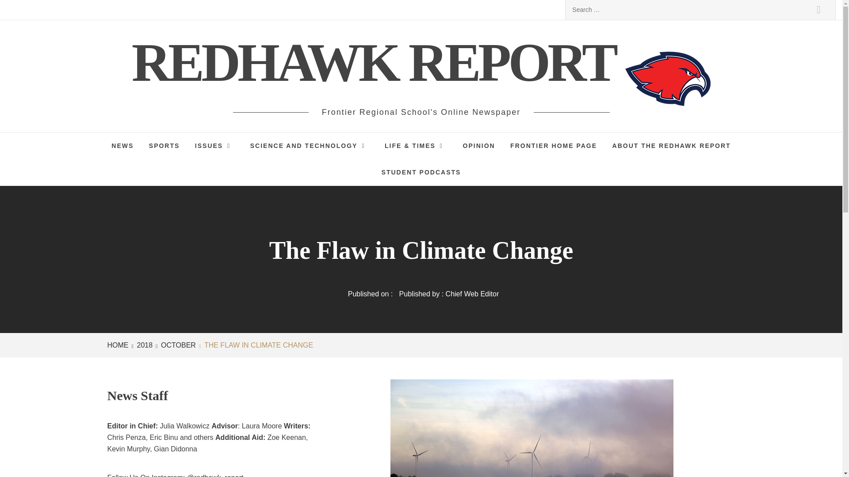 This screenshot has width=849, height=477. Describe the element at coordinates (479, 146) in the screenshot. I see `OPINION` at that location.